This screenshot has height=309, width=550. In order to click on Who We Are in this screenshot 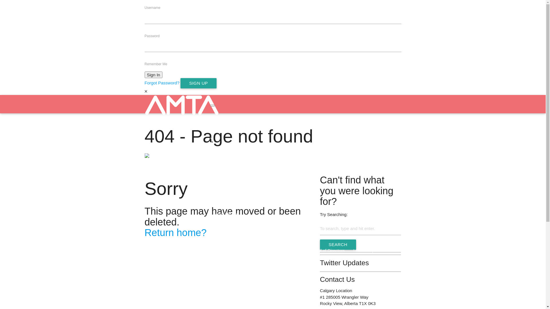, I will do `click(306, 214)`.